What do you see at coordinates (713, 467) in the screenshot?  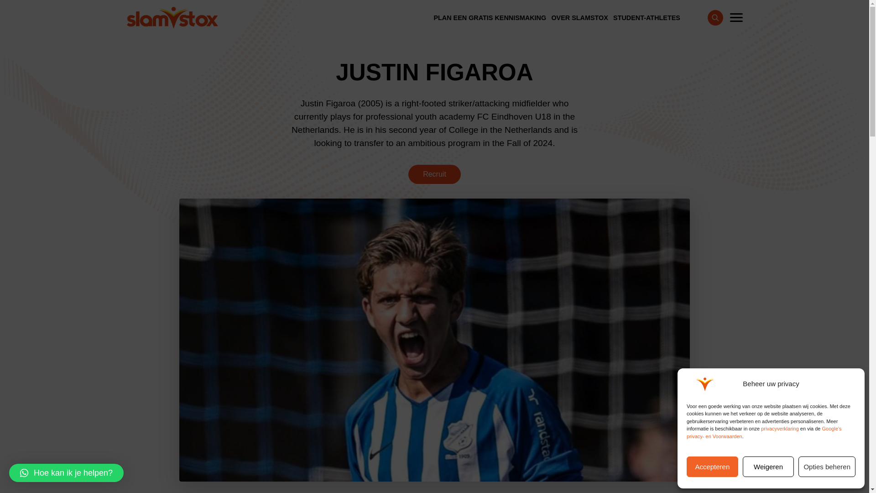 I see `Accepteren` at bounding box center [713, 467].